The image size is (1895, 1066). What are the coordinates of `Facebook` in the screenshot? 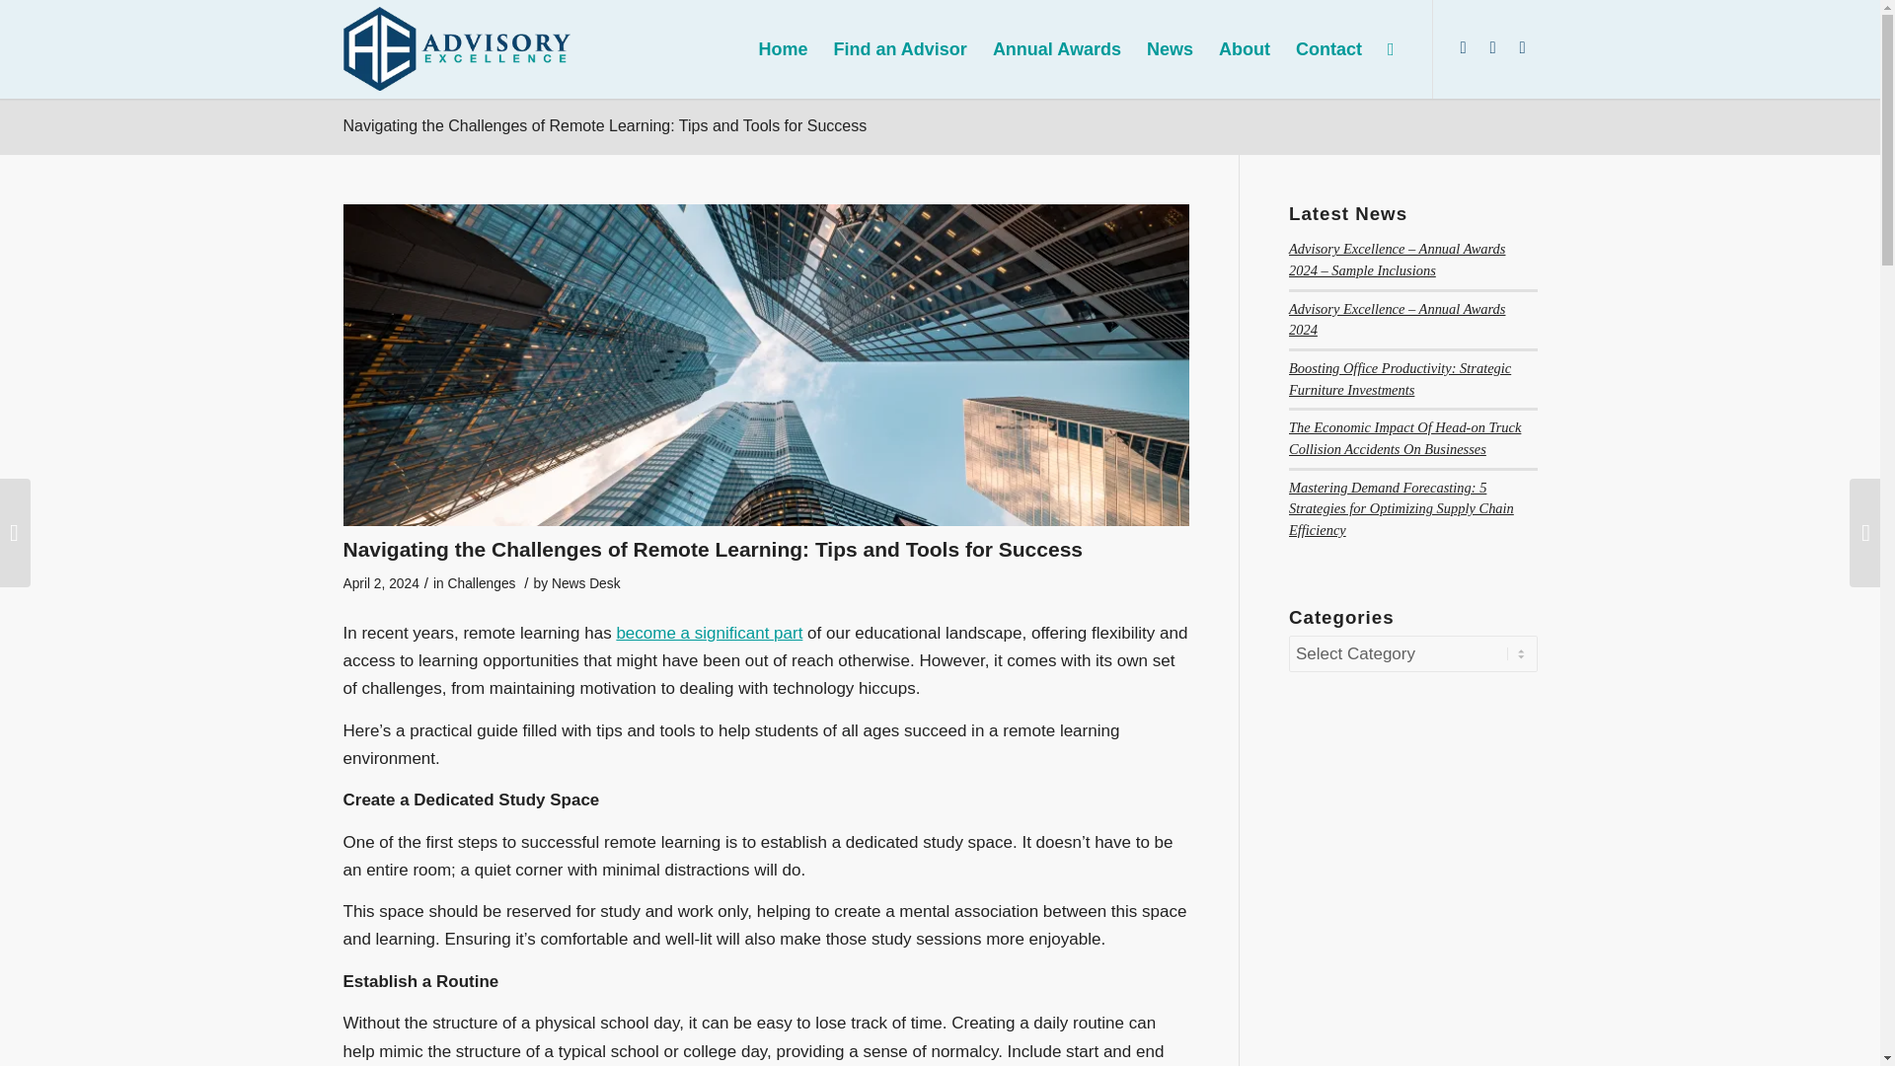 It's located at (1522, 47).